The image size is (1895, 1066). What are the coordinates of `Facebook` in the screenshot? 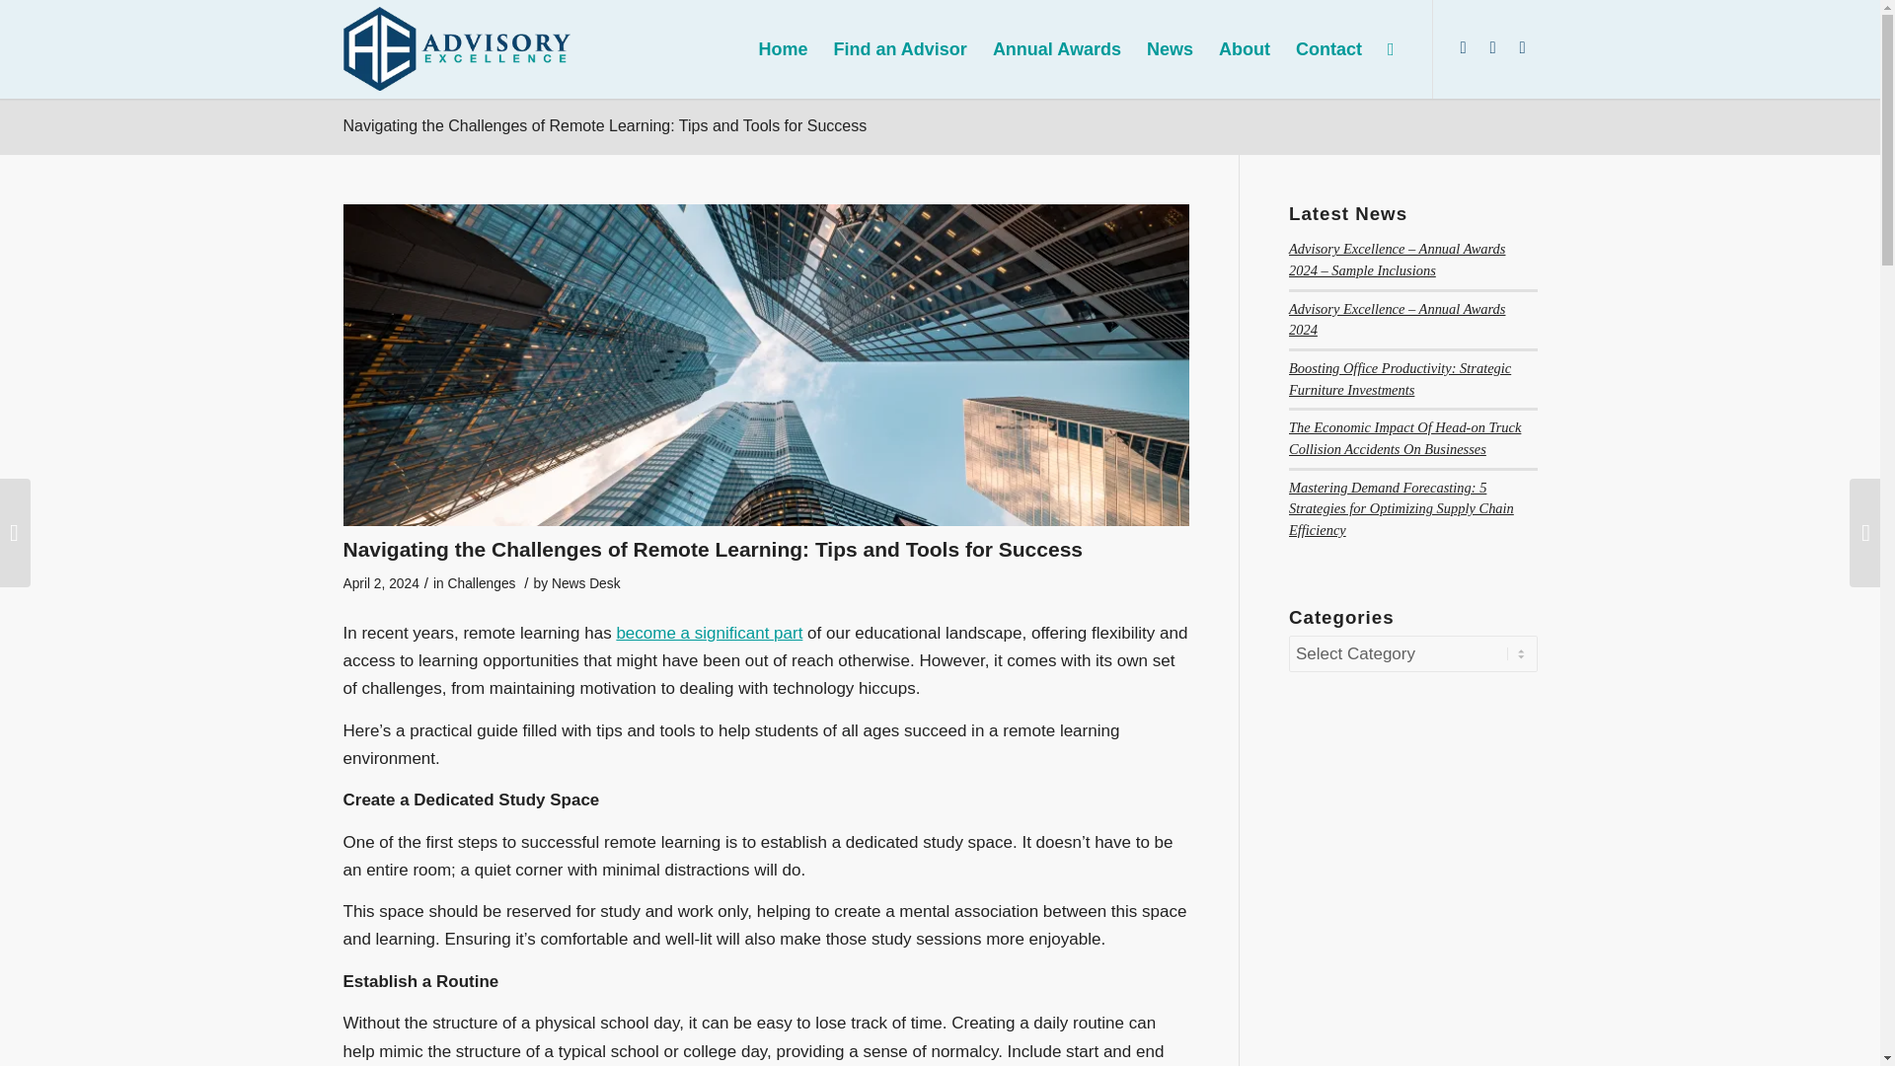 It's located at (1522, 47).